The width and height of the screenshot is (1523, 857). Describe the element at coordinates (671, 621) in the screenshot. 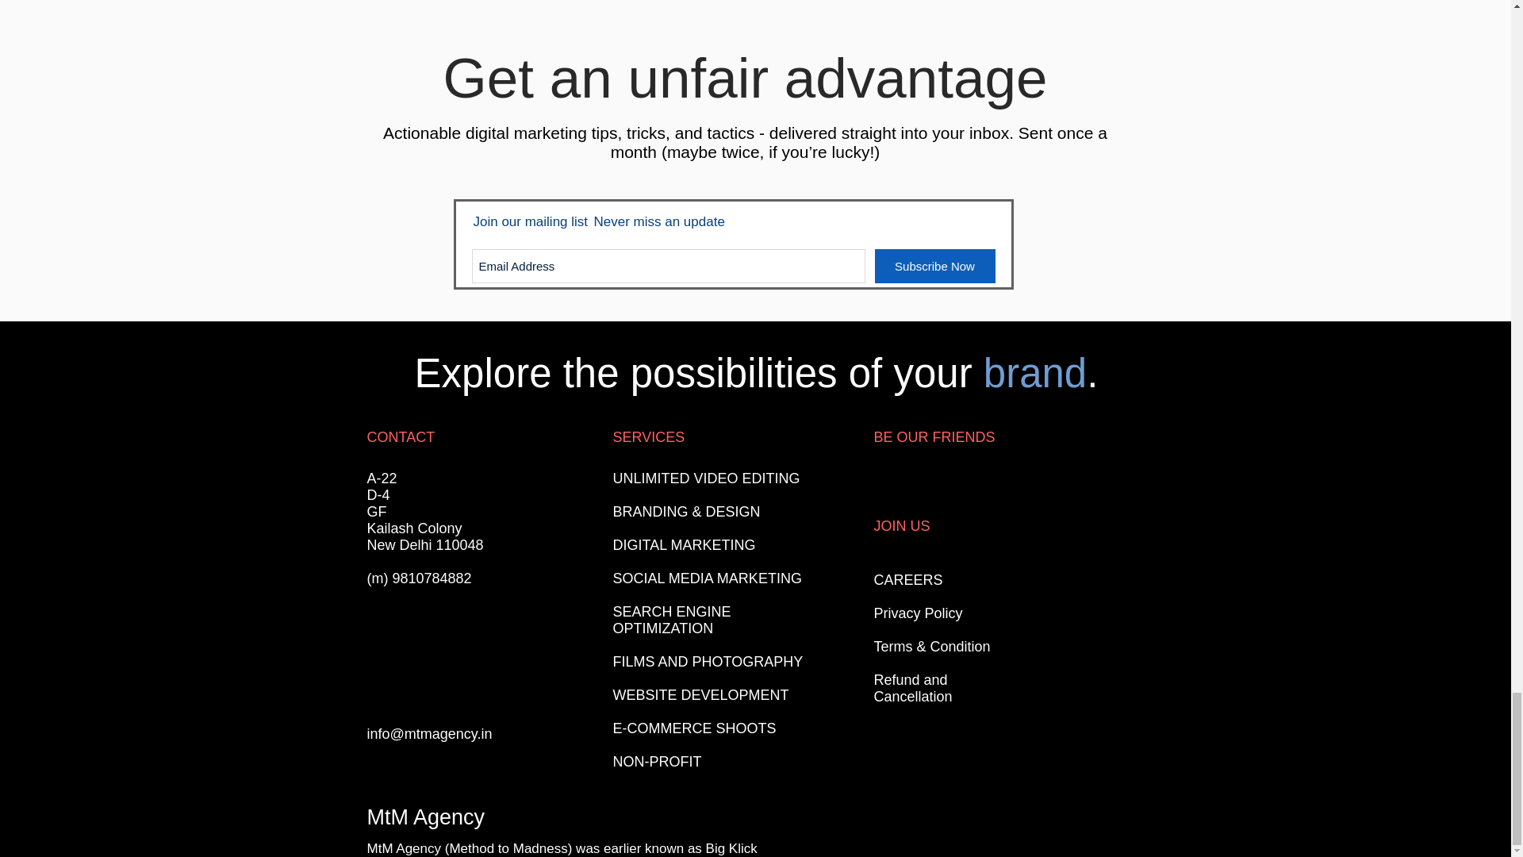

I see `SEARCH ENGINE OPTIMIZATION` at that location.